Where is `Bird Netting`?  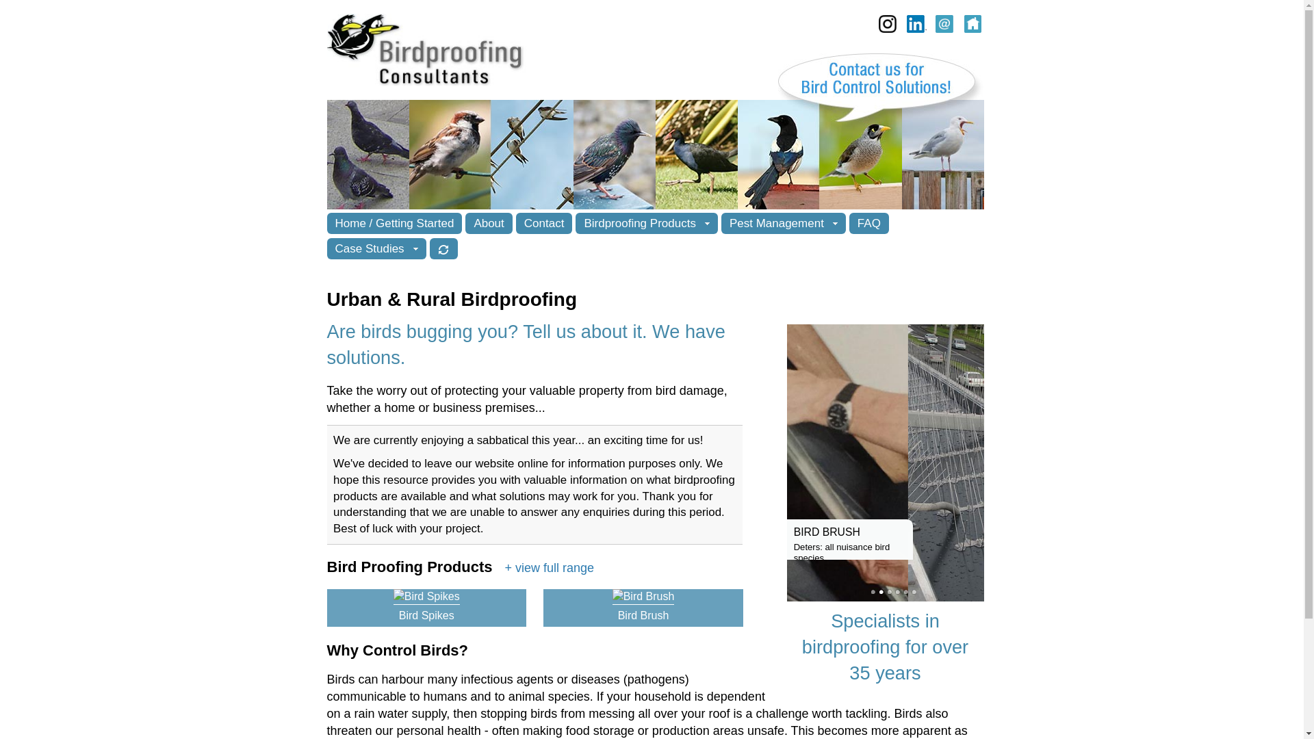 Bird Netting is located at coordinates (890, 591).